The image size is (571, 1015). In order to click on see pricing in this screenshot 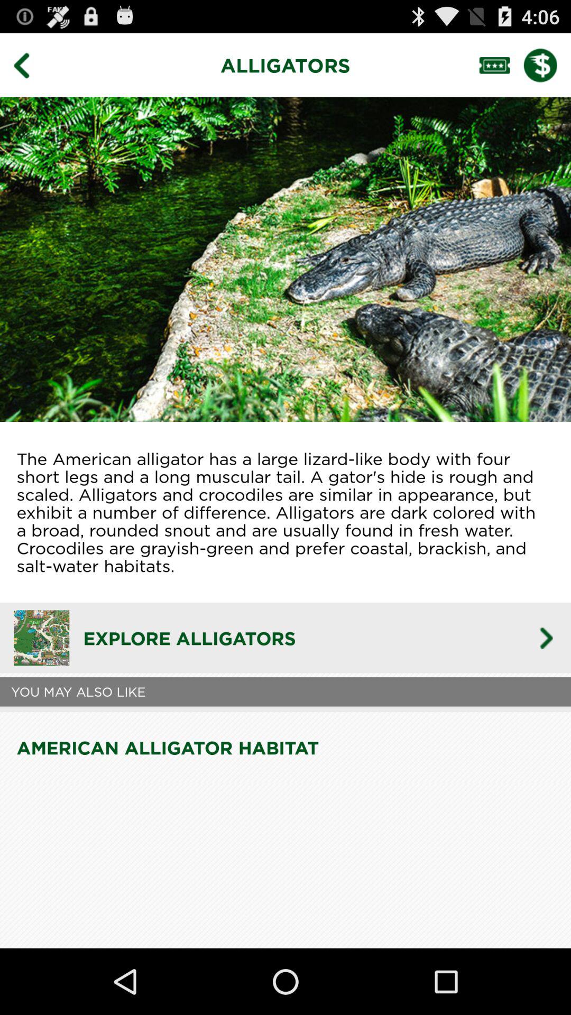, I will do `click(547, 65)`.